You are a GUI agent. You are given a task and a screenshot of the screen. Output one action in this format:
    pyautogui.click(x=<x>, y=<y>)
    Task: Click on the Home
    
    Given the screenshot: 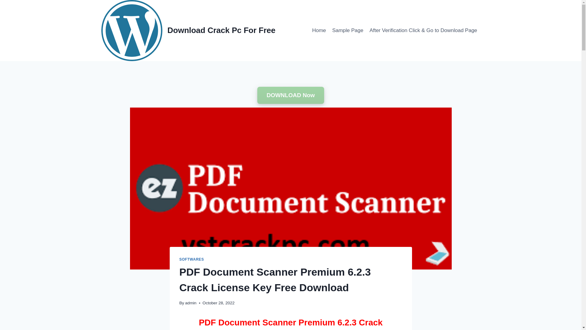 What is the action you would take?
    pyautogui.click(x=319, y=31)
    